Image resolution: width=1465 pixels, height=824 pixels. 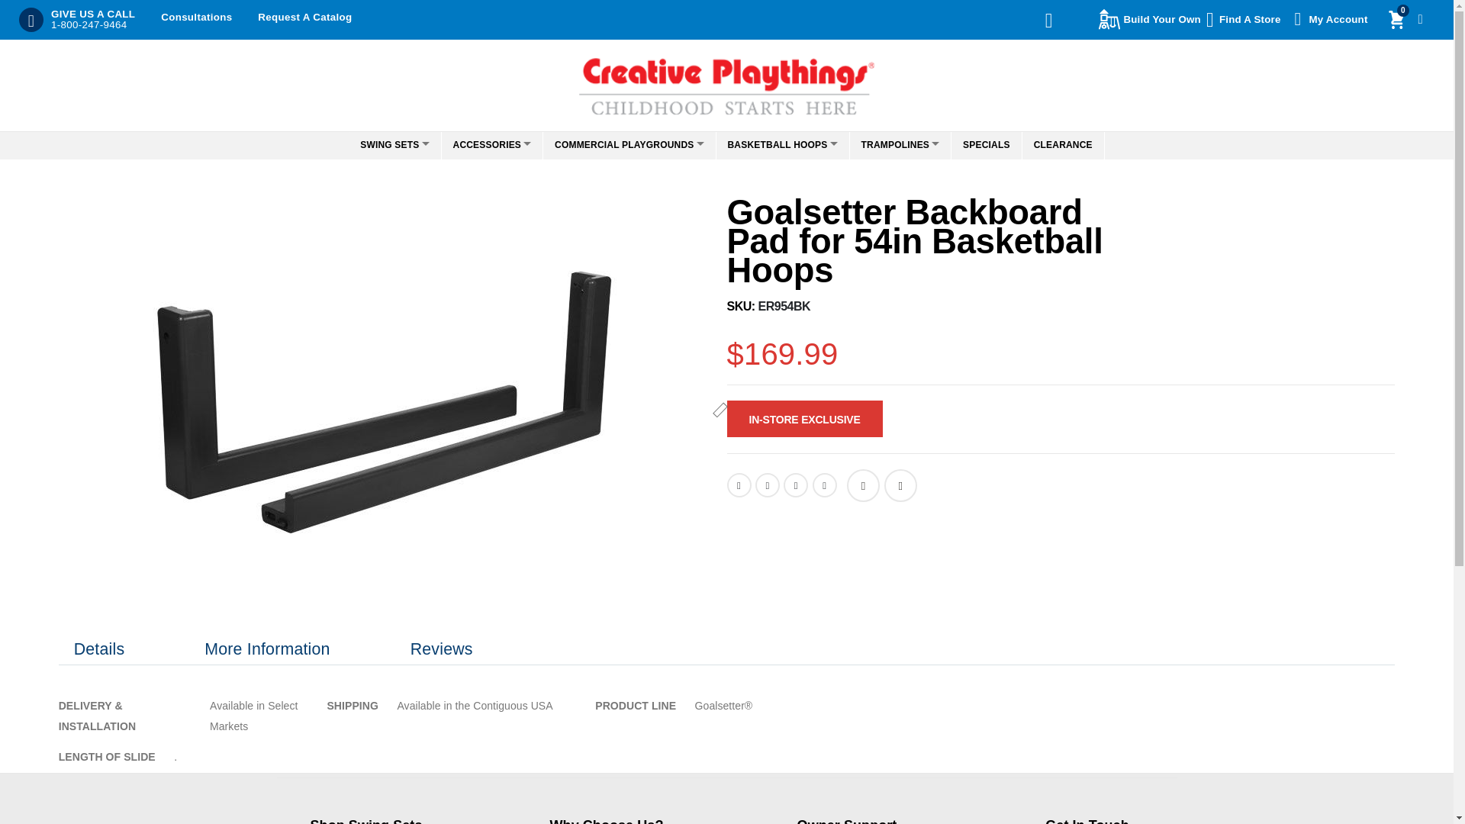 I want to click on 3D Configurator, so click(x=1151, y=20).